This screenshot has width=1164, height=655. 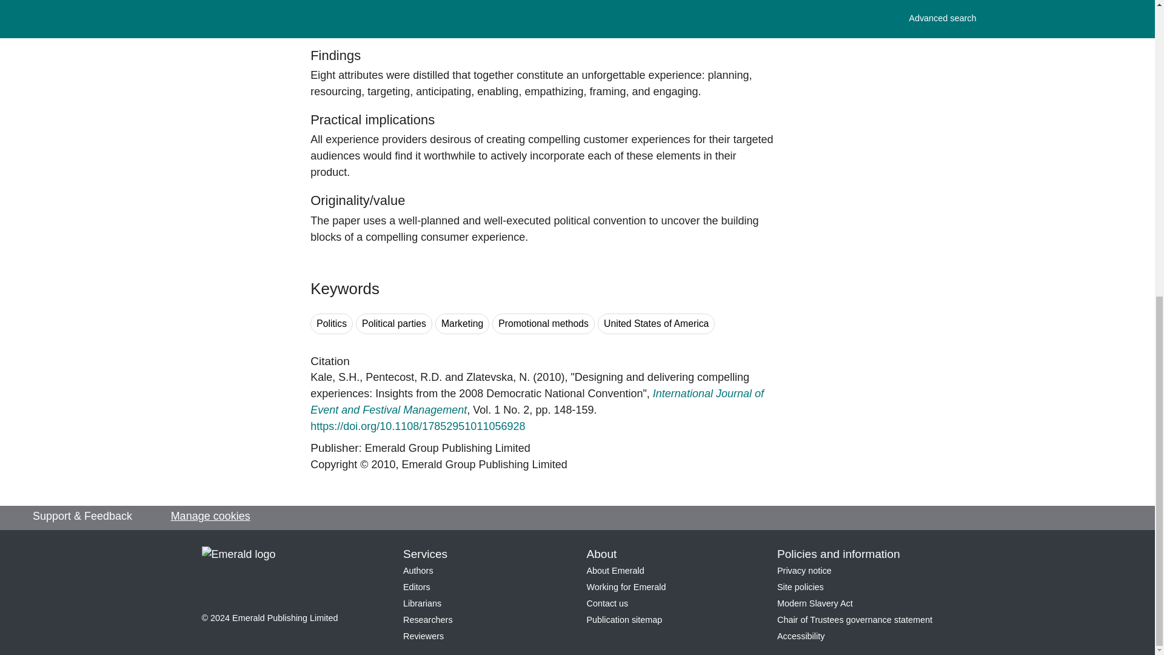 I want to click on International Journal of Event and Festival Management, so click(x=537, y=401).